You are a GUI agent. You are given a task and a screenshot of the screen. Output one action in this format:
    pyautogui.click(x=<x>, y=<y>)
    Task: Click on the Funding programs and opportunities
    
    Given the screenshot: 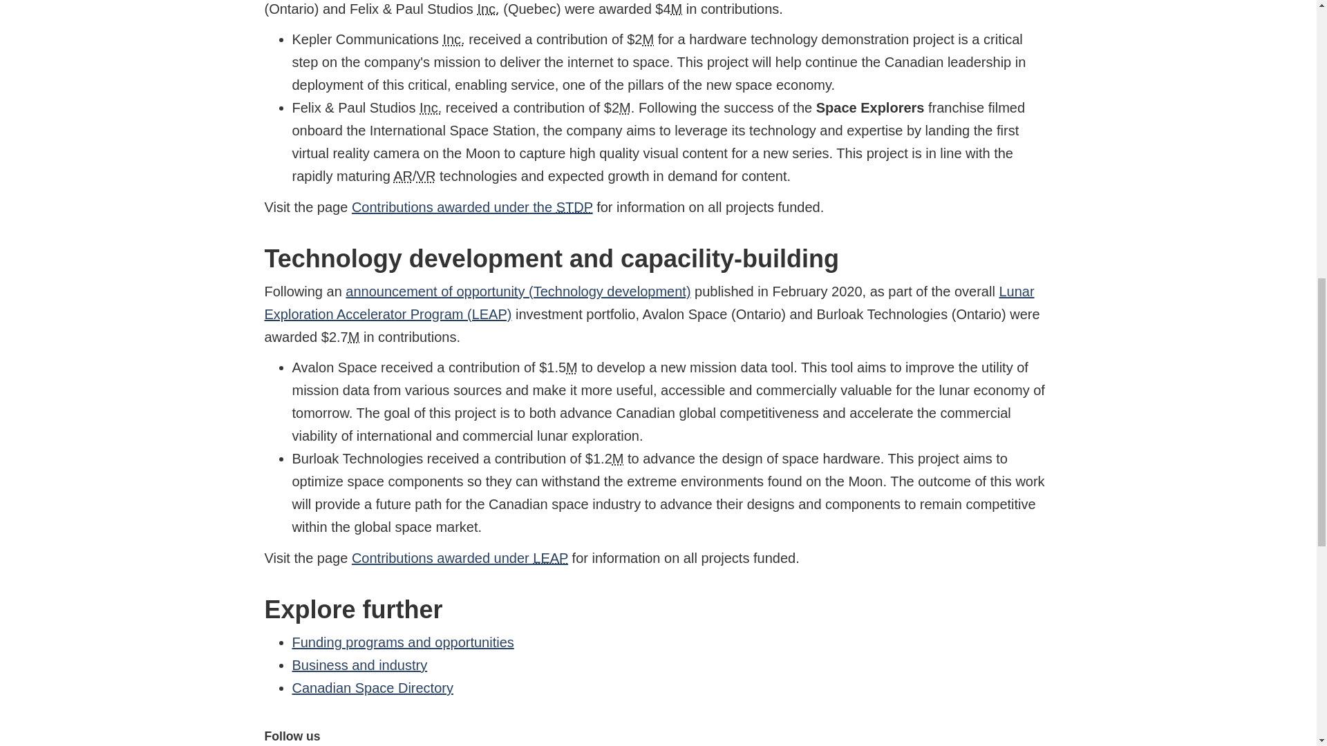 What is the action you would take?
    pyautogui.click(x=402, y=642)
    